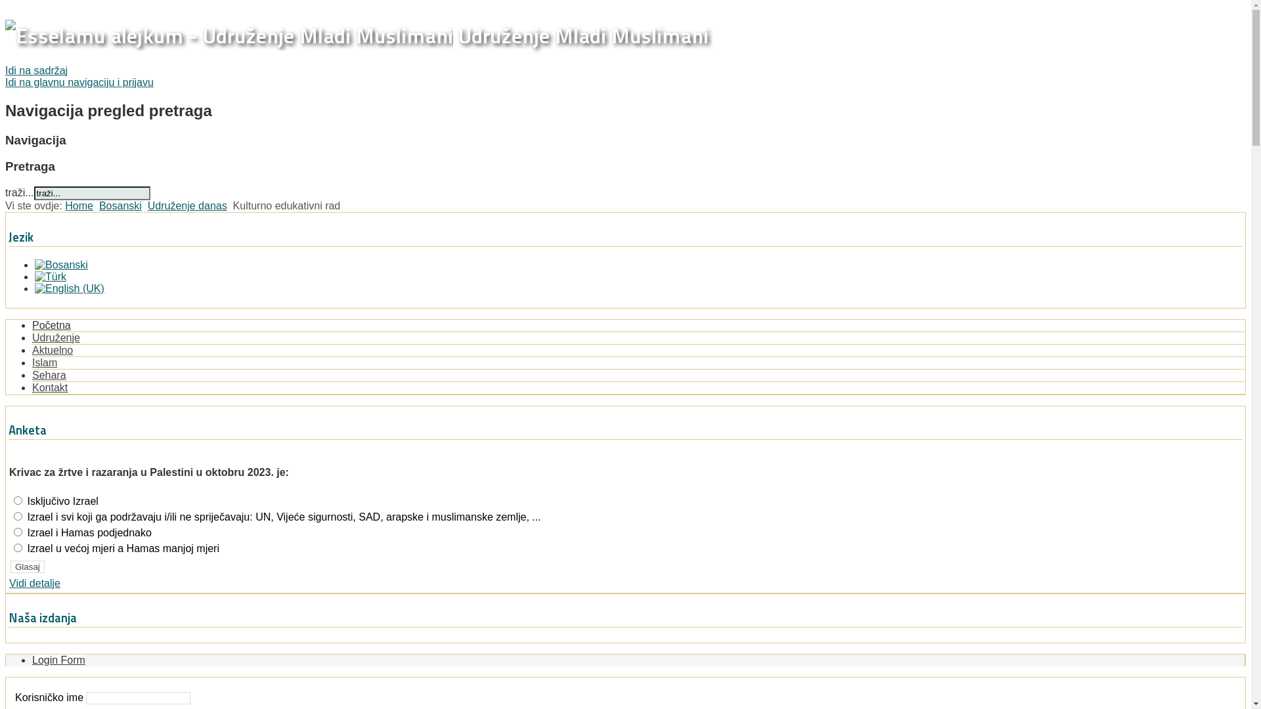 The image size is (1261, 709). What do you see at coordinates (50, 387) in the screenshot?
I see `Kontakt` at bounding box center [50, 387].